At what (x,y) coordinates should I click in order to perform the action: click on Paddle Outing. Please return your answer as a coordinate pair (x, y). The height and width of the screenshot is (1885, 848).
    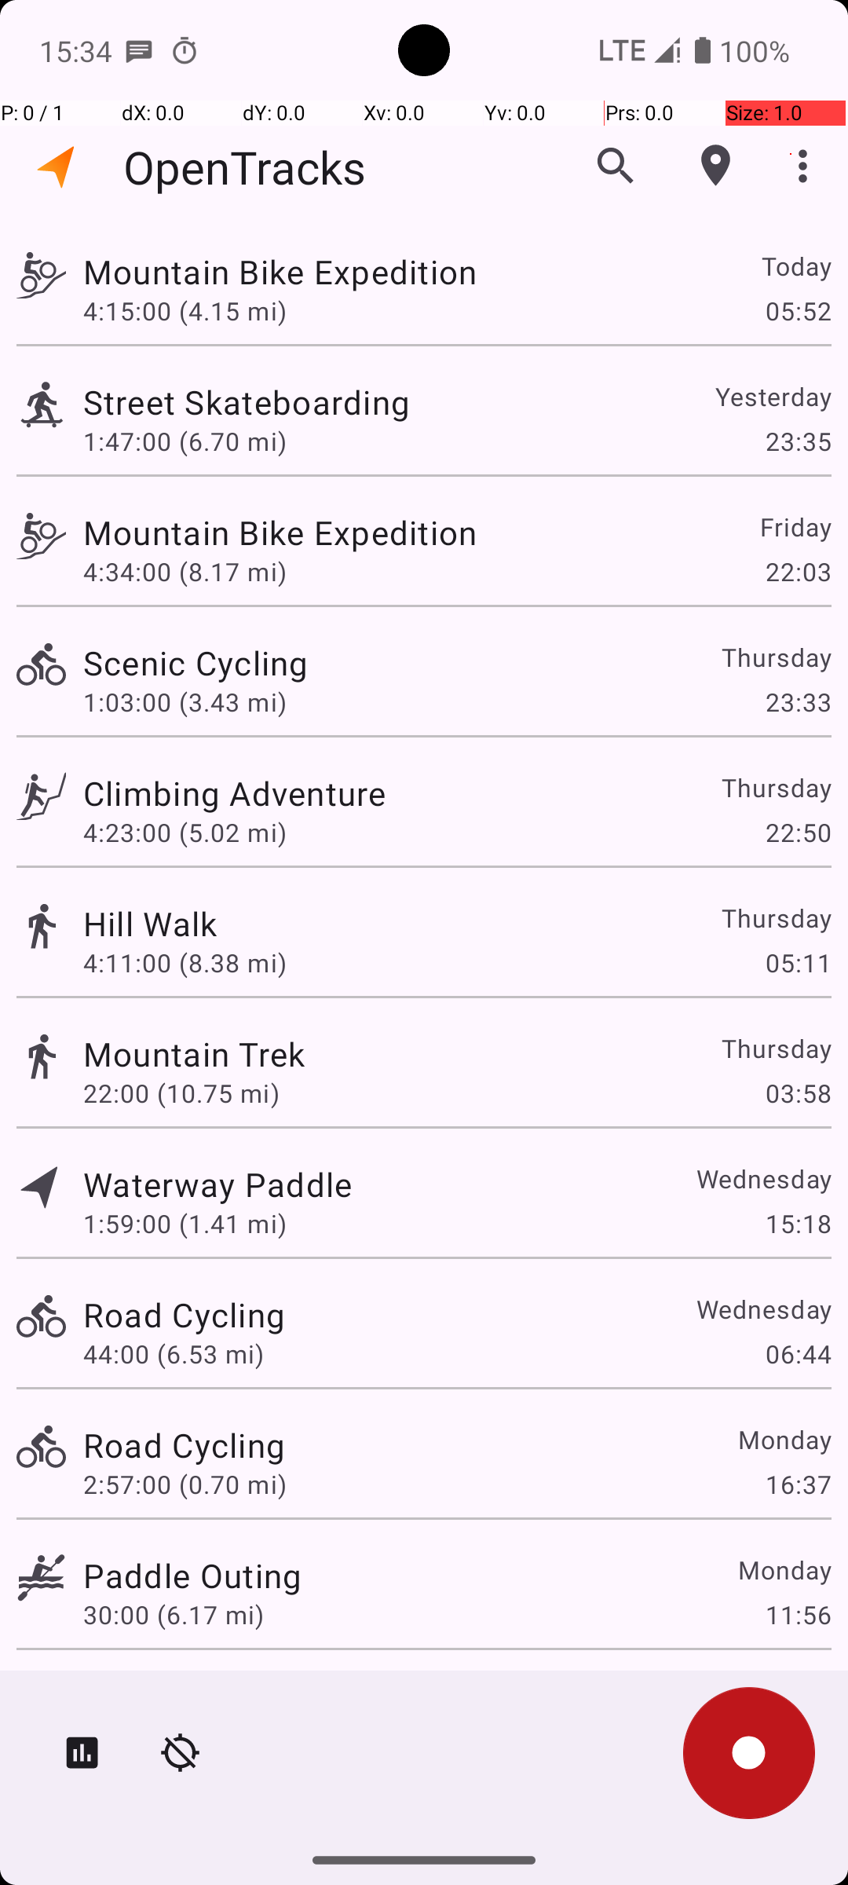
    Looking at the image, I should click on (192, 1576).